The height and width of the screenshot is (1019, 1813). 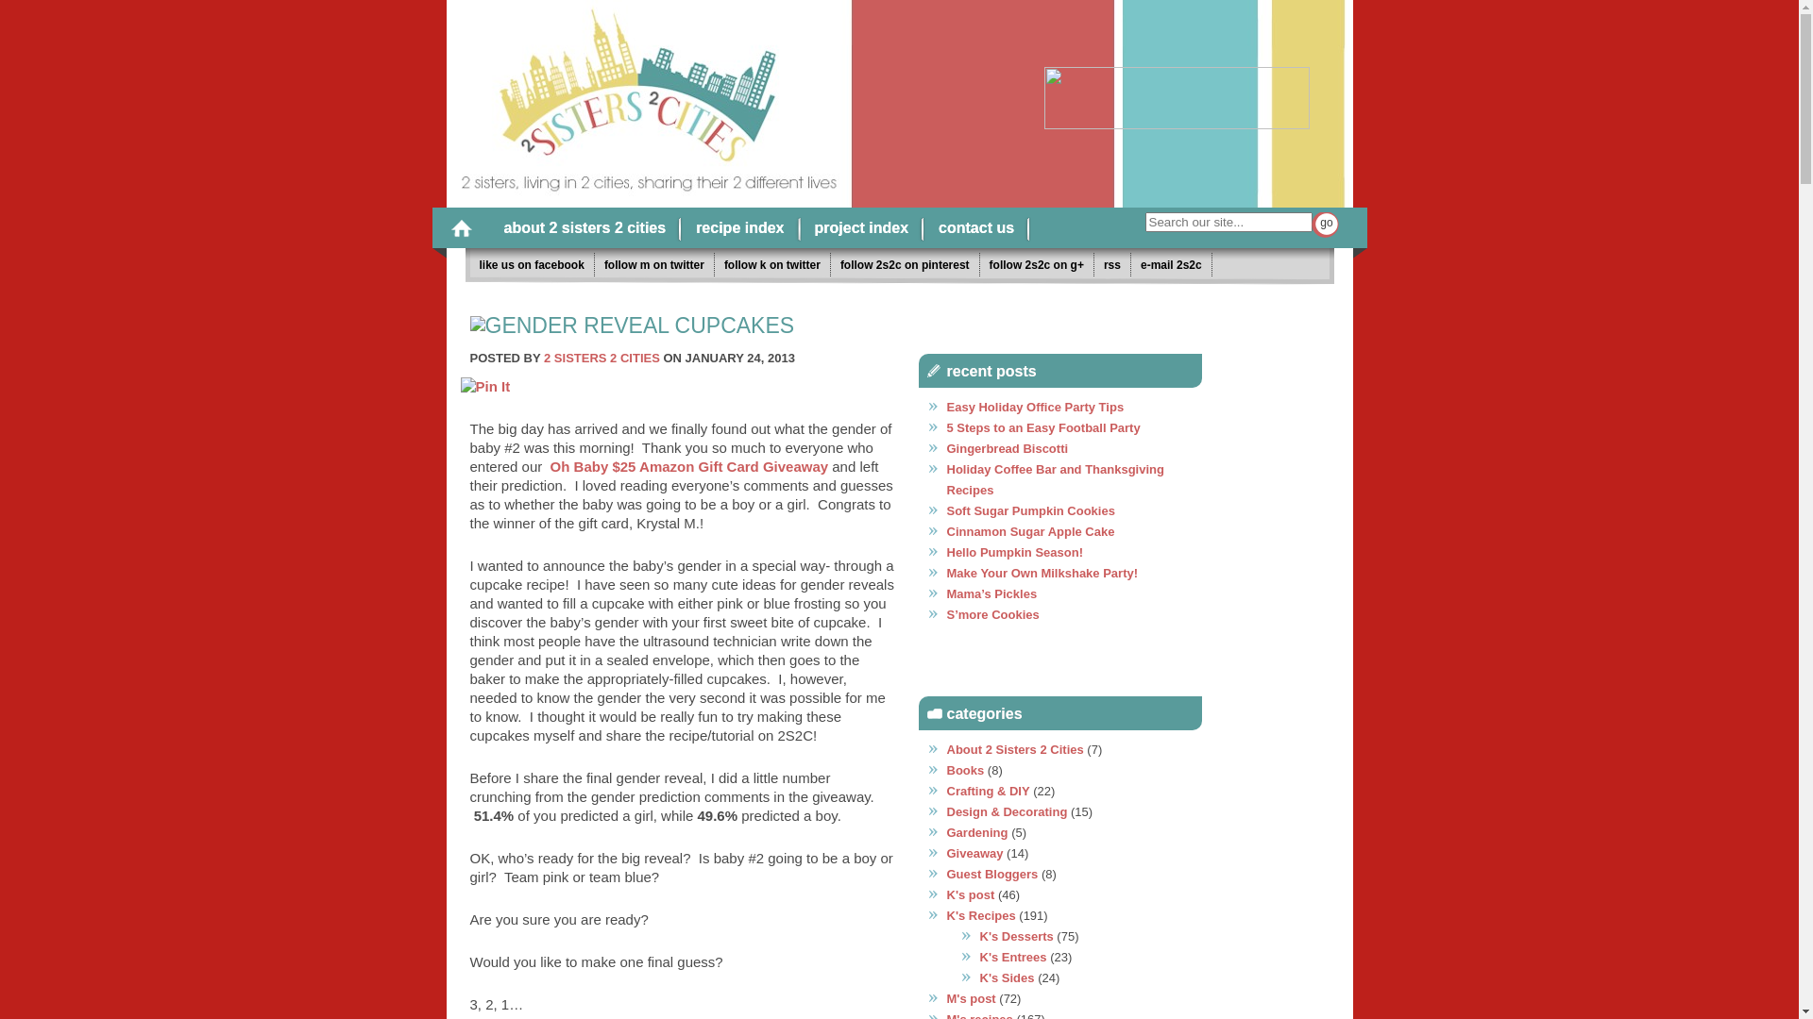 I want to click on e-mail 2s2c, so click(x=1172, y=264).